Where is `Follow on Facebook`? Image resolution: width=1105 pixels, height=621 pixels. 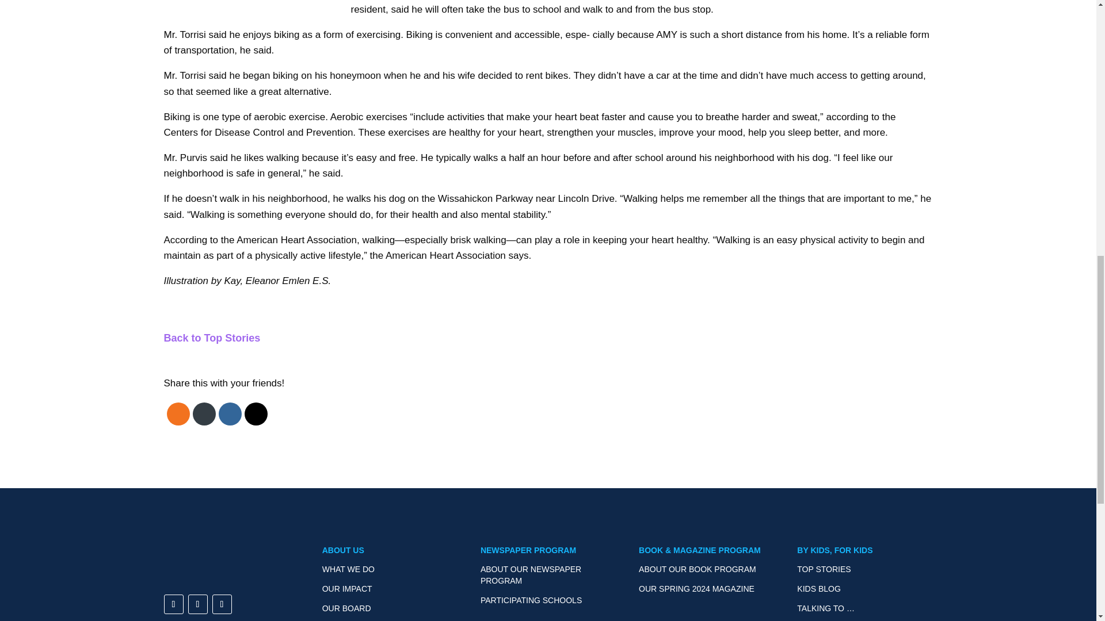 Follow on Facebook is located at coordinates (173, 604).